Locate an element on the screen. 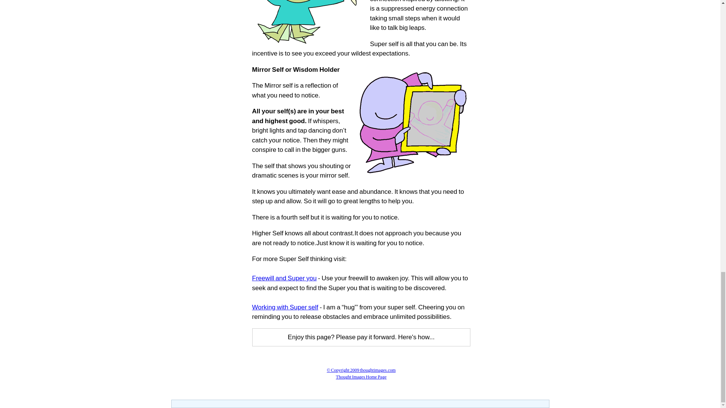 This screenshot has height=408, width=726. Working with Super self is located at coordinates (285, 307).